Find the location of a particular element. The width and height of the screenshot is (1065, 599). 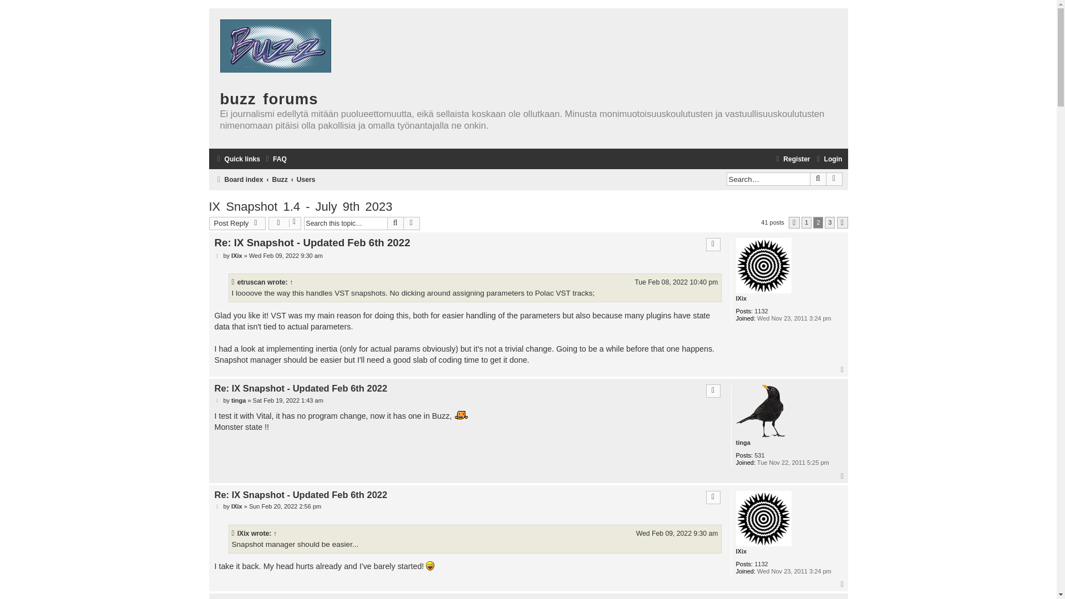

Search for keywords is located at coordinates (768, 179).